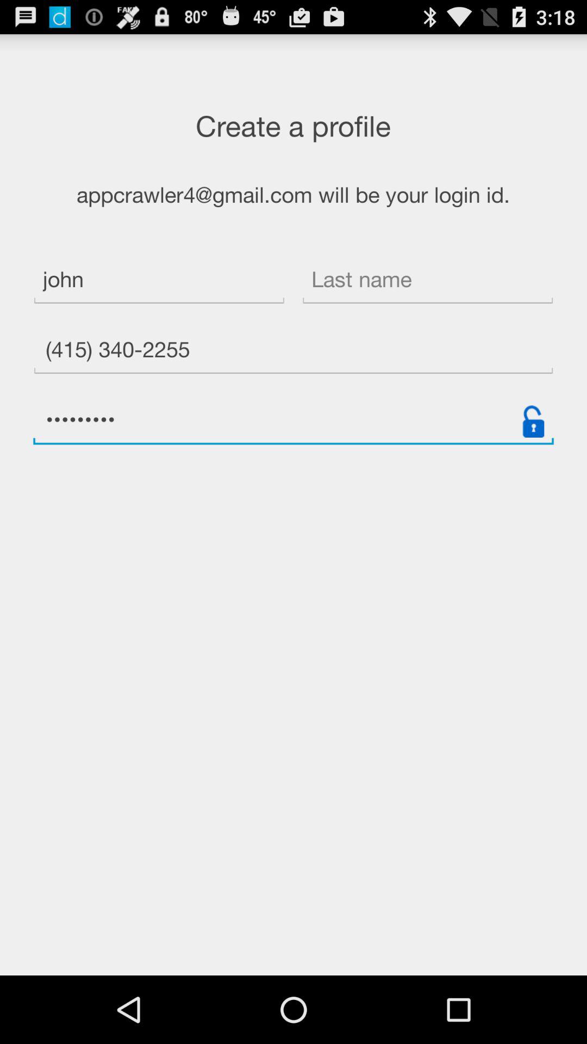  What do you see at coordinates (293, 351) in the screenshot?
I see `turn off (415) 340-2255` at bounding box center [293, 351].